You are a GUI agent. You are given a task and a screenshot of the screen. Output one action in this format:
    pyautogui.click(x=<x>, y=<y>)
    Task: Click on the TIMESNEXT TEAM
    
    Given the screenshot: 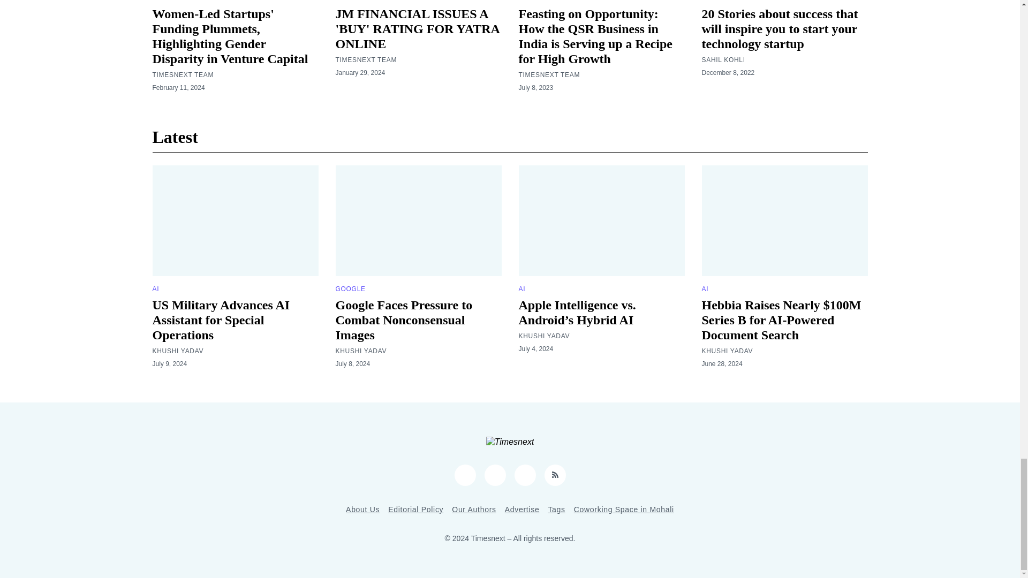 What is the action you would take?
    pyautogui.click(x=366, y=59)
    